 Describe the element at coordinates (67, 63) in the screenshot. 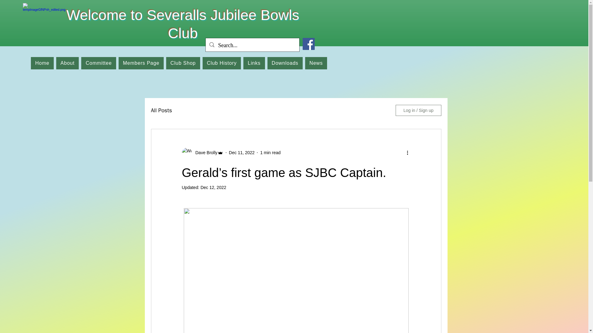

I see `About` at that location.